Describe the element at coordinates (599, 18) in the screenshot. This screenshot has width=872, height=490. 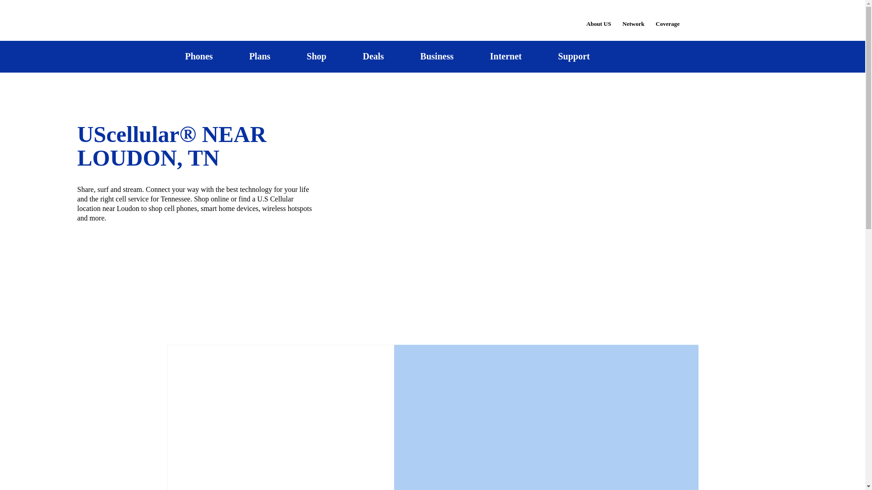
I see `About US` at that location.